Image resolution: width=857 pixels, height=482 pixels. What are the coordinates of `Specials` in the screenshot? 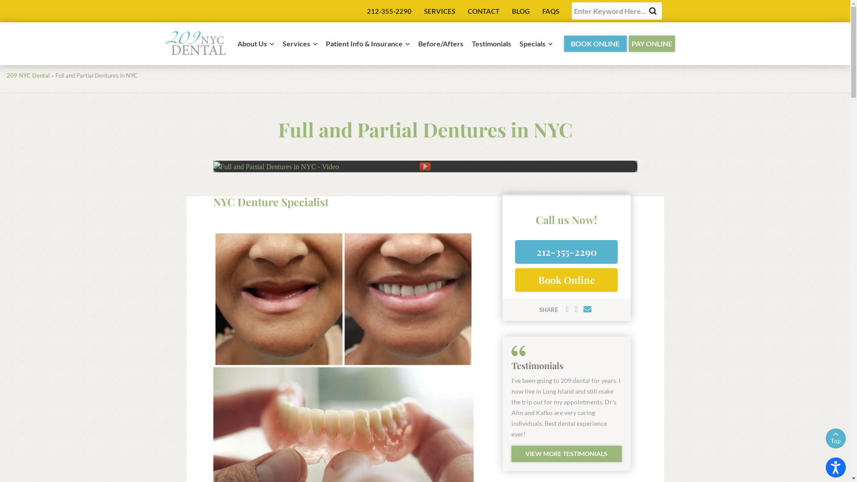 It's located at (536, 46).